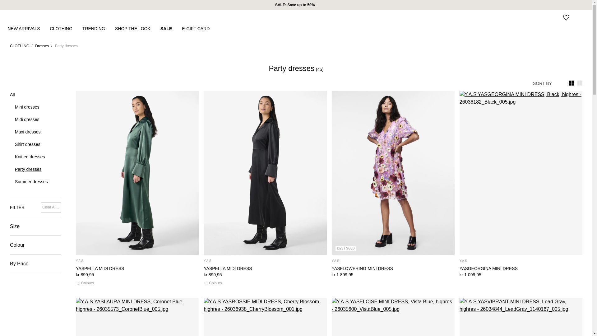  What do you see at coordinates (28, 28) in the screenshot?
I see `NEW ARRIVALS` at bounding box center [28, 28].